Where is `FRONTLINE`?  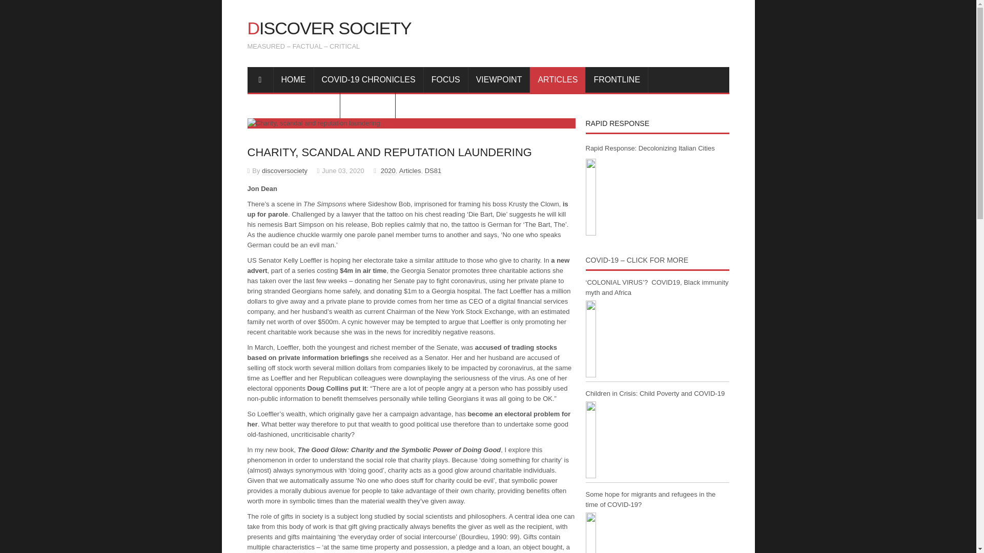
FRONTLINE is located at coordinates (617, 79).